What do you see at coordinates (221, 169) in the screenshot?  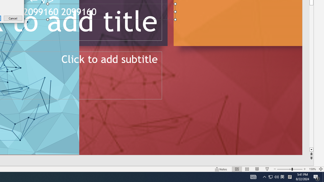 I see `Notes ` at bounding box center [221, 169].